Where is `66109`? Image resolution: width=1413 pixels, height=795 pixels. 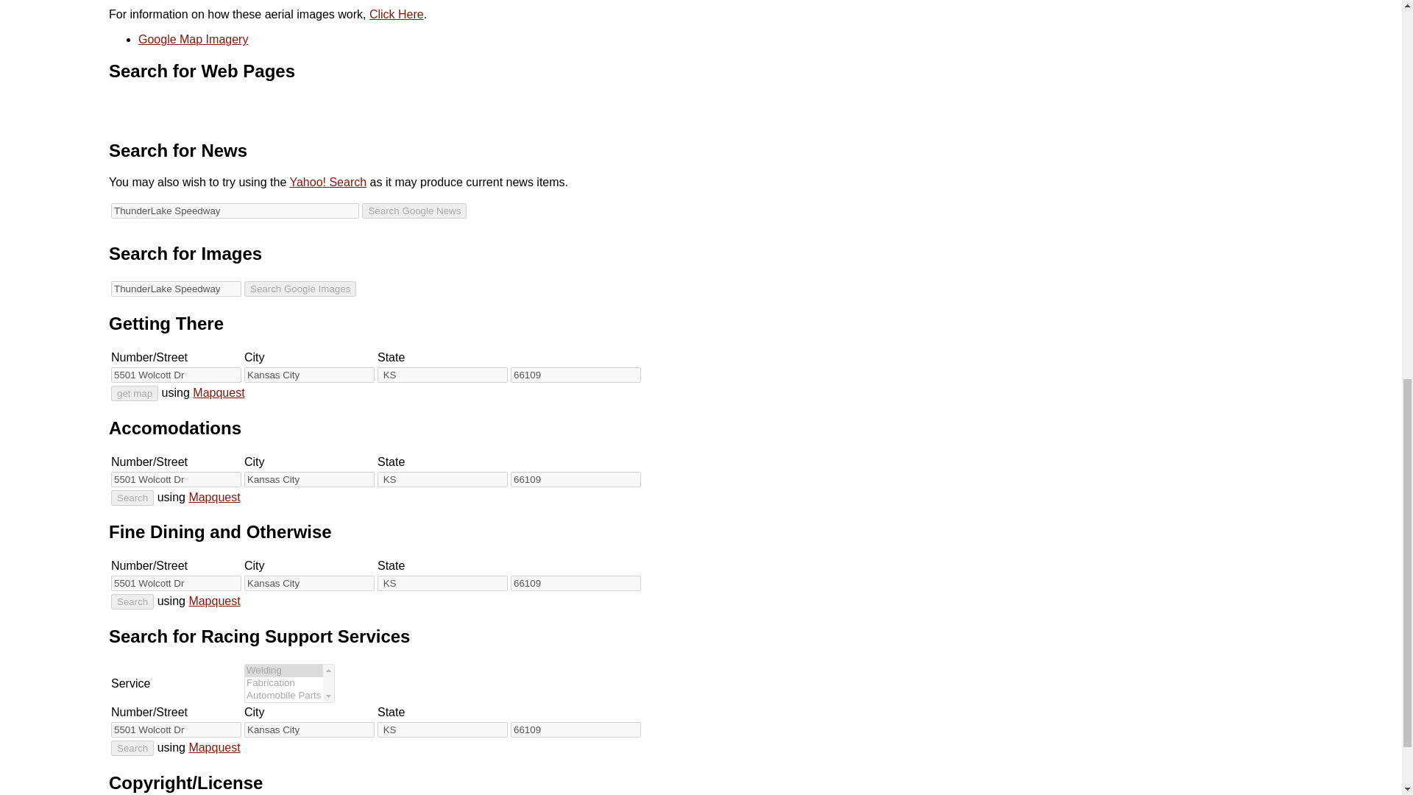 66109 is located at coordinates (576, 583).